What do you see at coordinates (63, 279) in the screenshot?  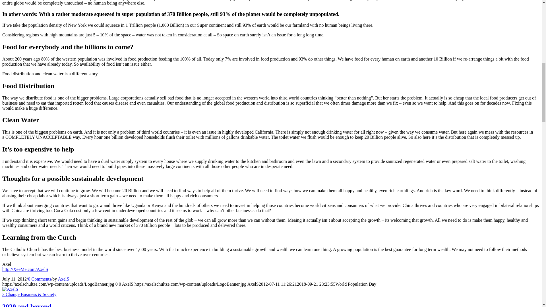 I see `Posts by AxelS` at bounding box center [63, 279].